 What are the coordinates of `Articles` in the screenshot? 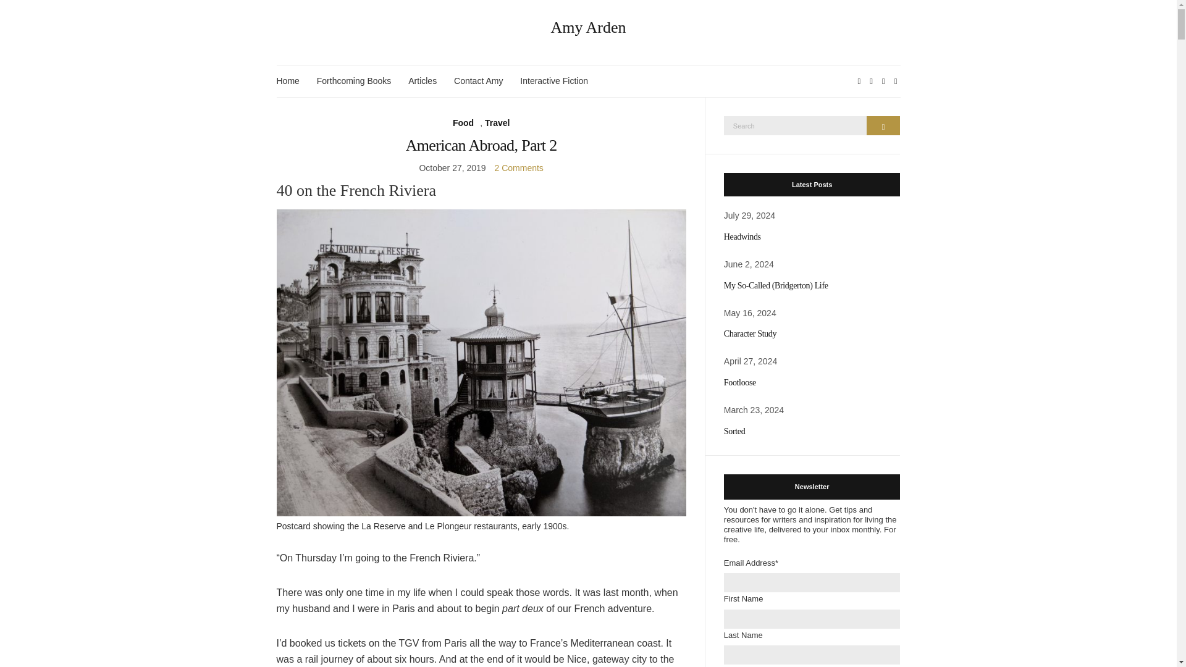 It's located at (422, 80).